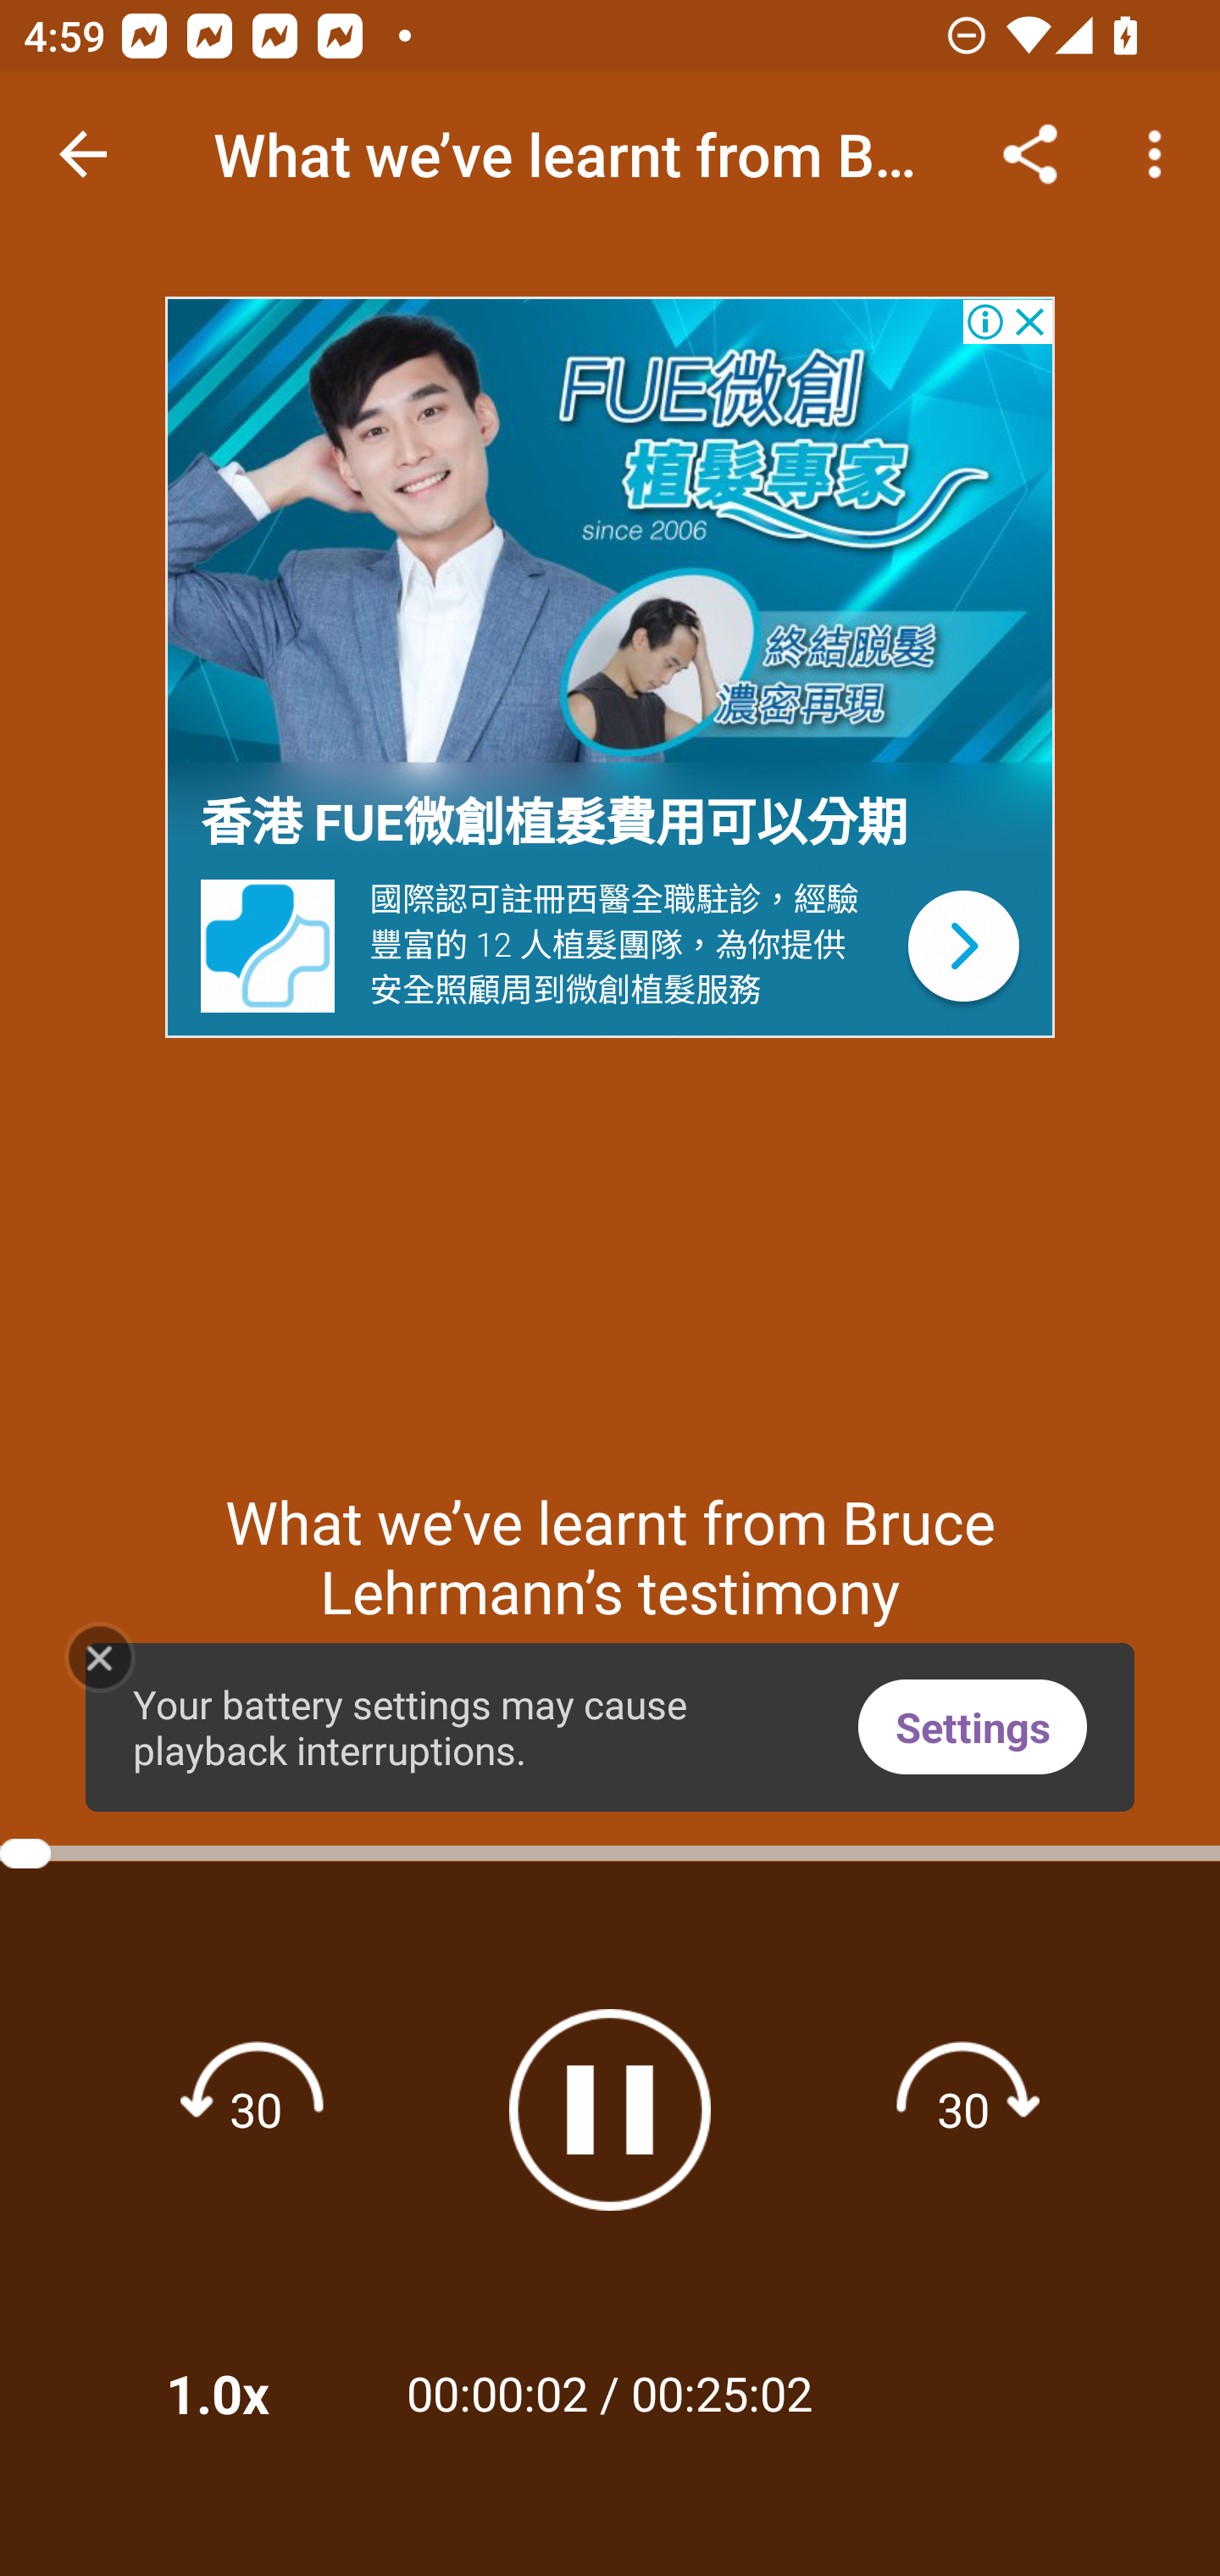  Describe the element at coordinates (269, 946) in the screenshot. I see `www.hairtransplant` at that location.